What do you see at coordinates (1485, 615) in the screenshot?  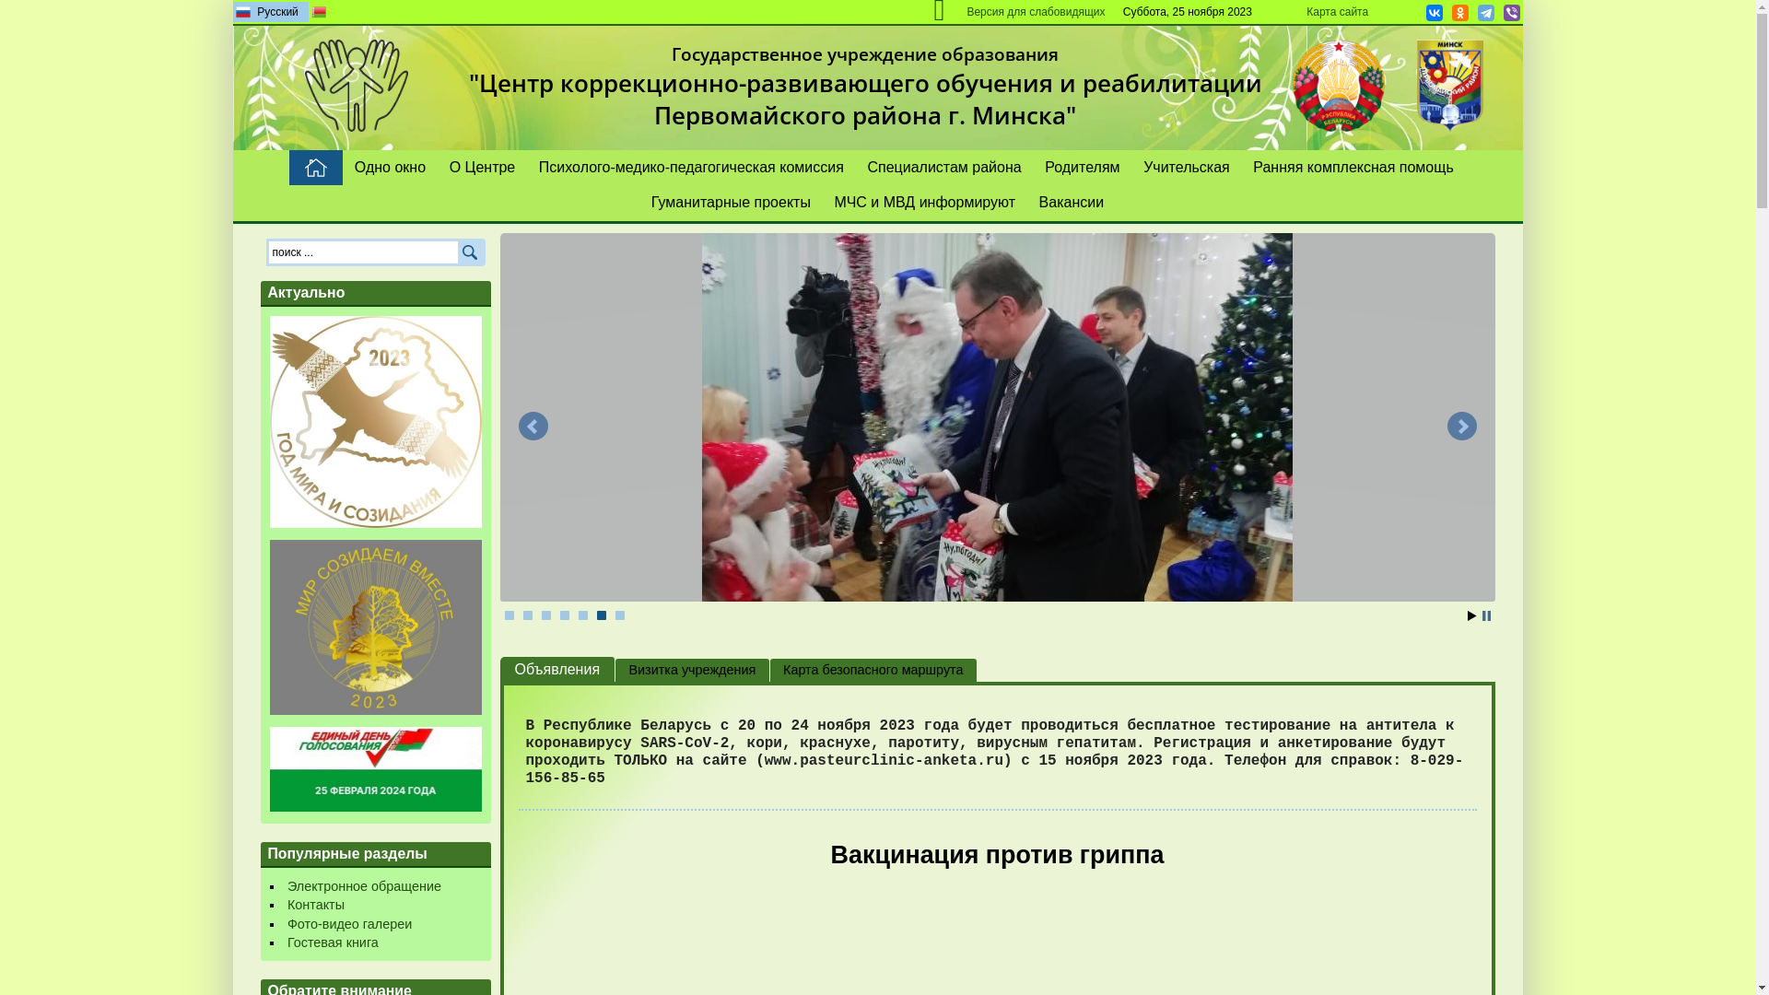 I see `Stop` at bounding box center [1485, 615].